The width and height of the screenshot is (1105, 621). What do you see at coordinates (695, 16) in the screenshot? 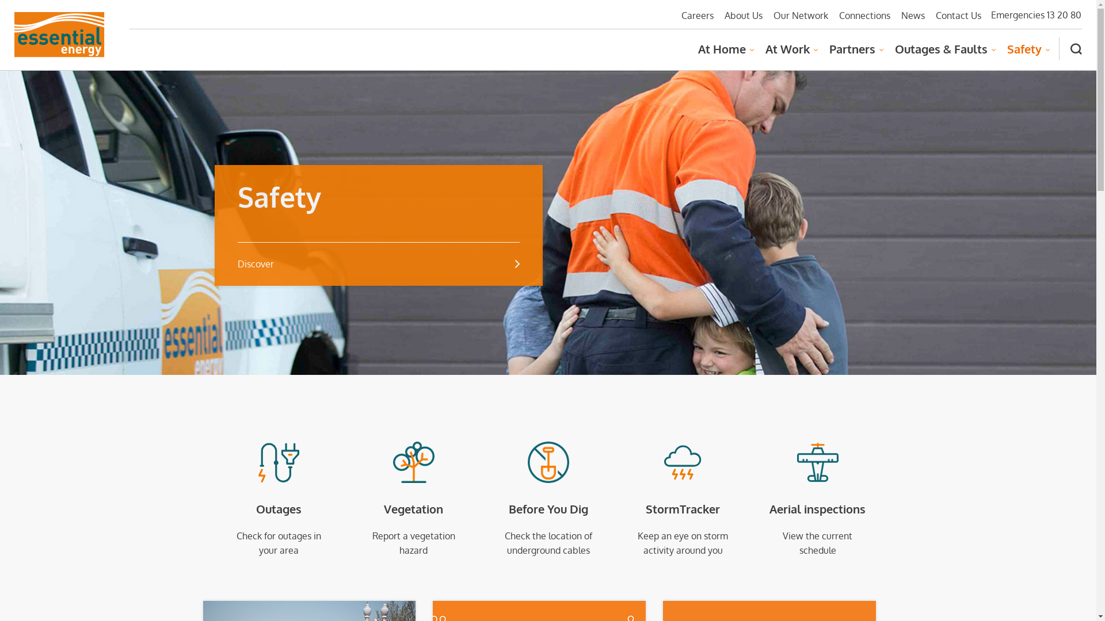
I see `Careers` at bounding box center [695, 16].